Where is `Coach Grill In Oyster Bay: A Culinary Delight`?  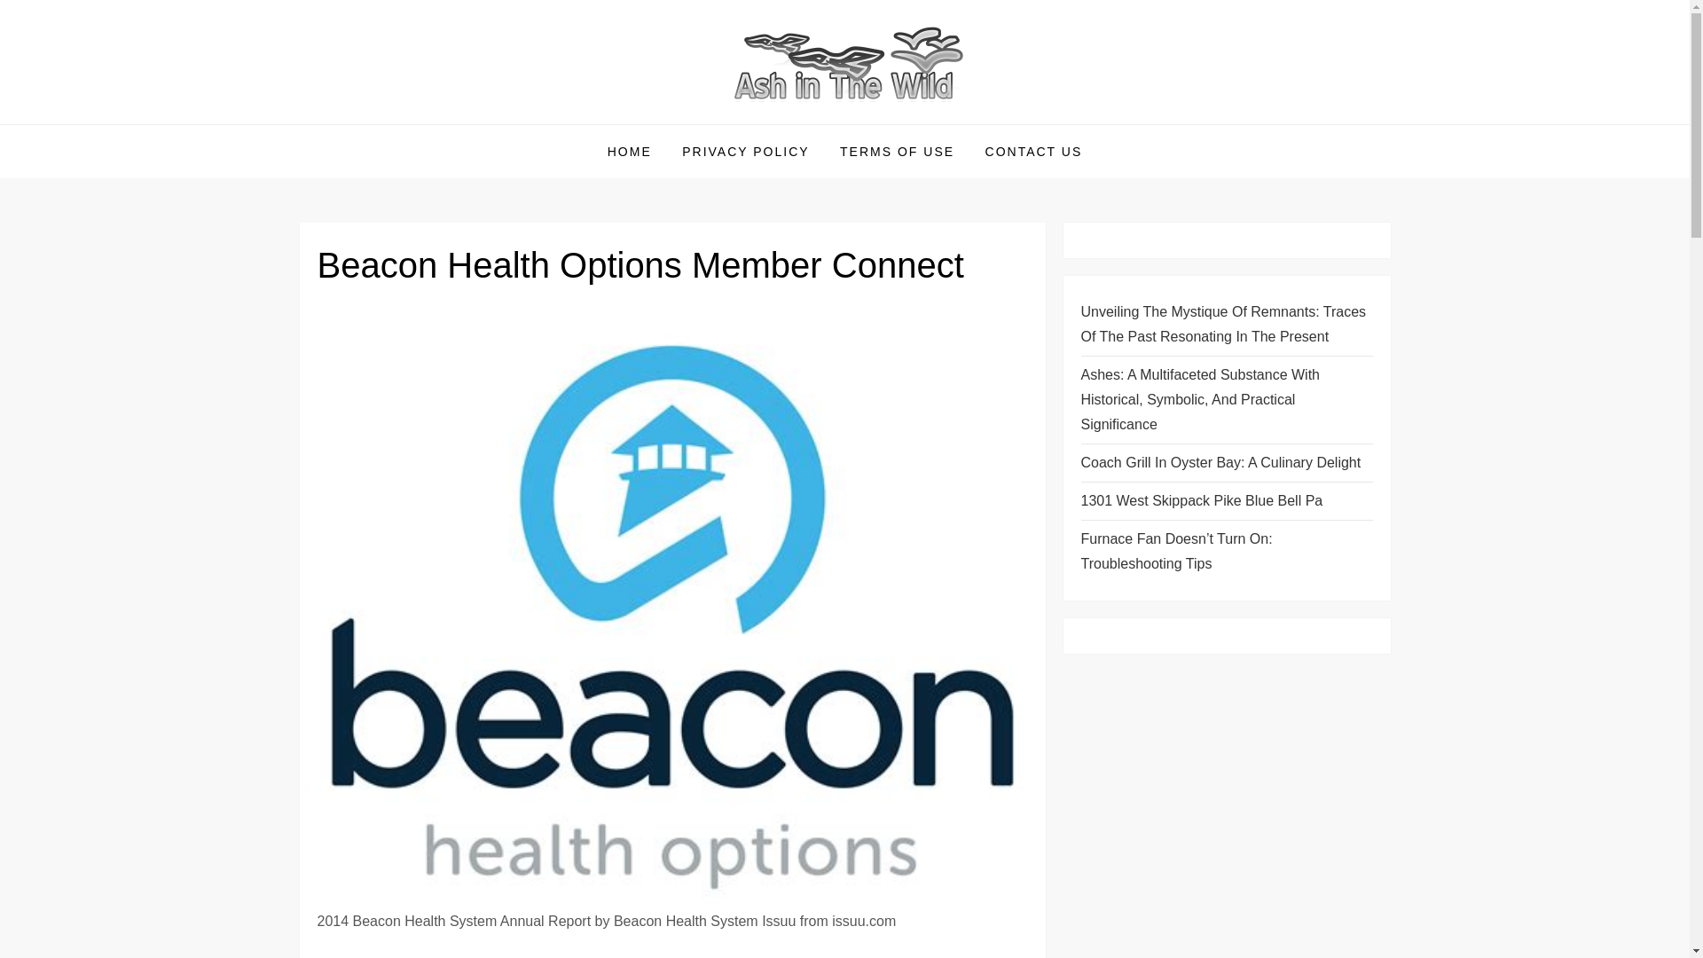 Coach Grill In Oyster Bay: A Culinary Delight is located at coordinates (1220, 462).